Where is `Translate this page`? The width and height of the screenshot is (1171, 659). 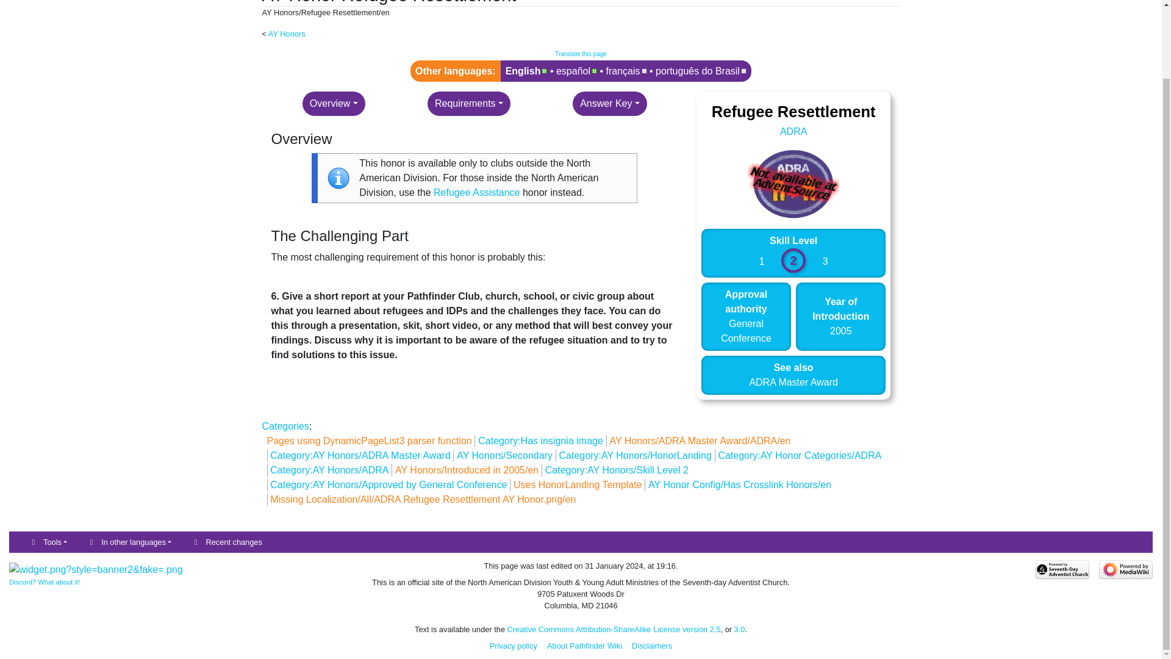
Translate this page is located at coordinates (581, 54).